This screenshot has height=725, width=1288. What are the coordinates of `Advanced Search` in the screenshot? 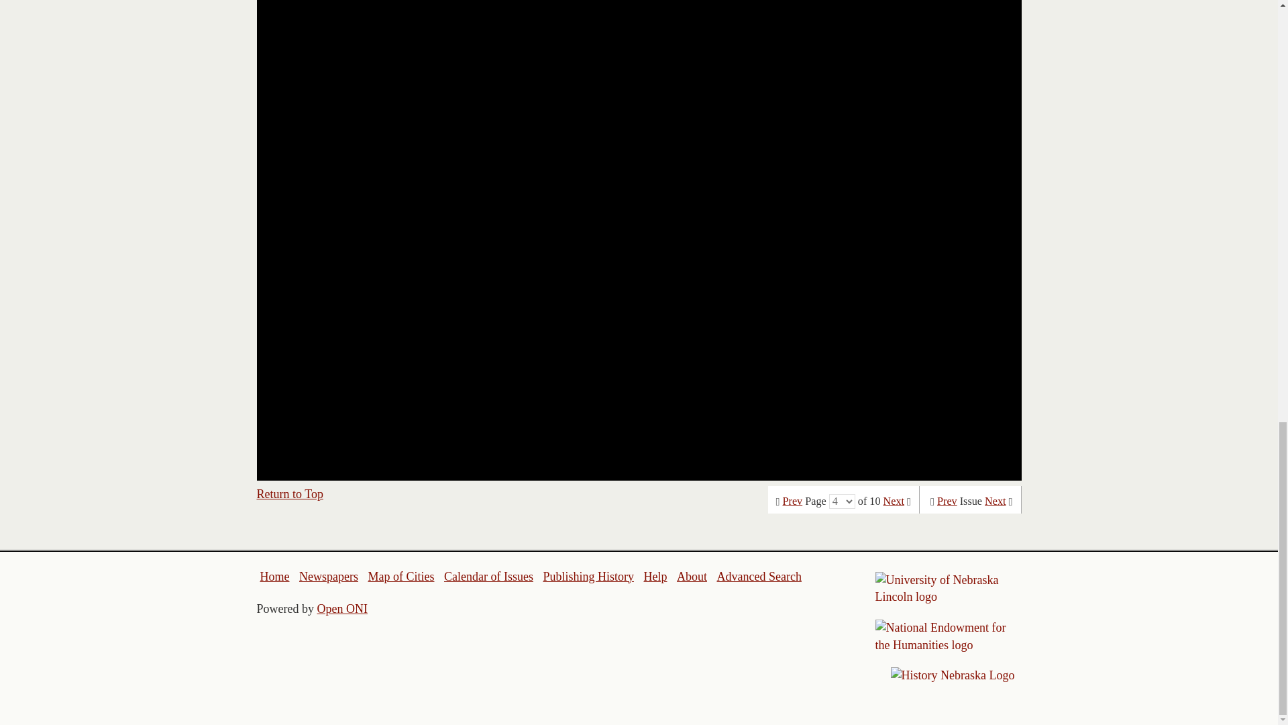 It's located at (758, 576).